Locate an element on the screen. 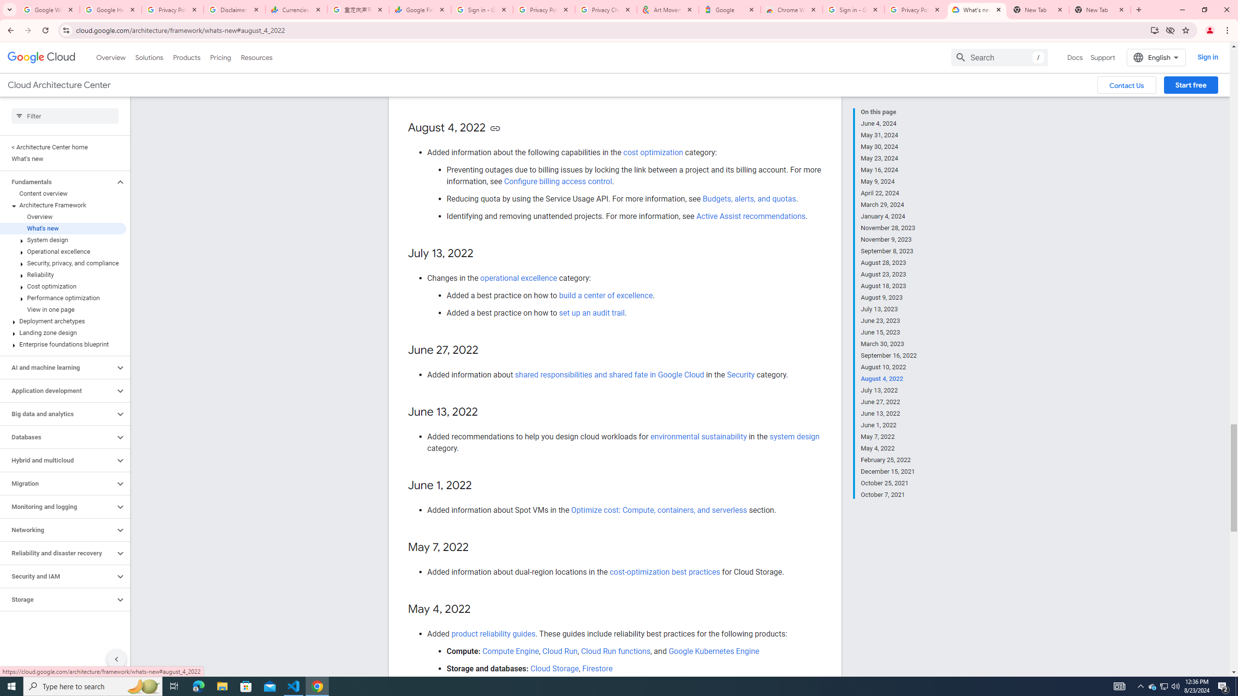 Image resolution: width=1238 pixels, height=696 pixels. Privacy Checkup is located at coordinates (606, 10).